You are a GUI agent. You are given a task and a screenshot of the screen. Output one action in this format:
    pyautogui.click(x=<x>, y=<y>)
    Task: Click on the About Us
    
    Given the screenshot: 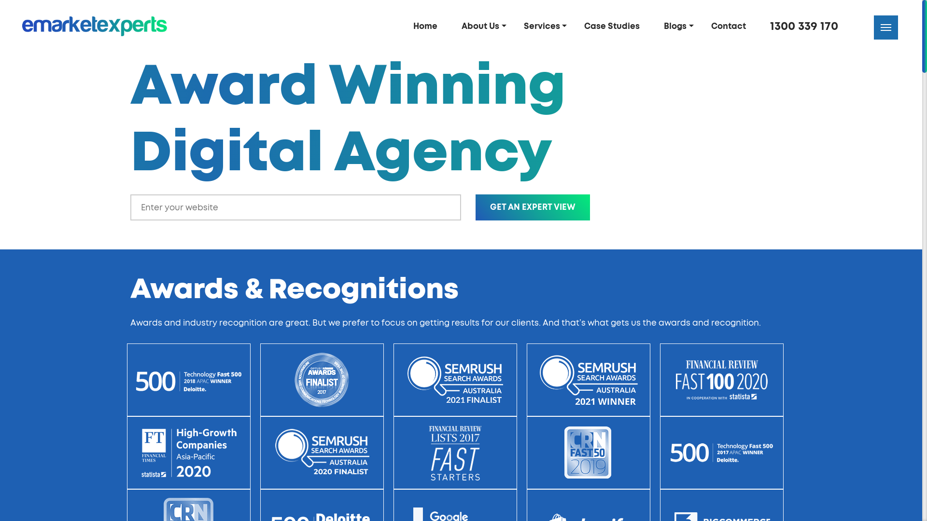 What is the action you would take?
    pyautogui.click(x=484, y=26)
    